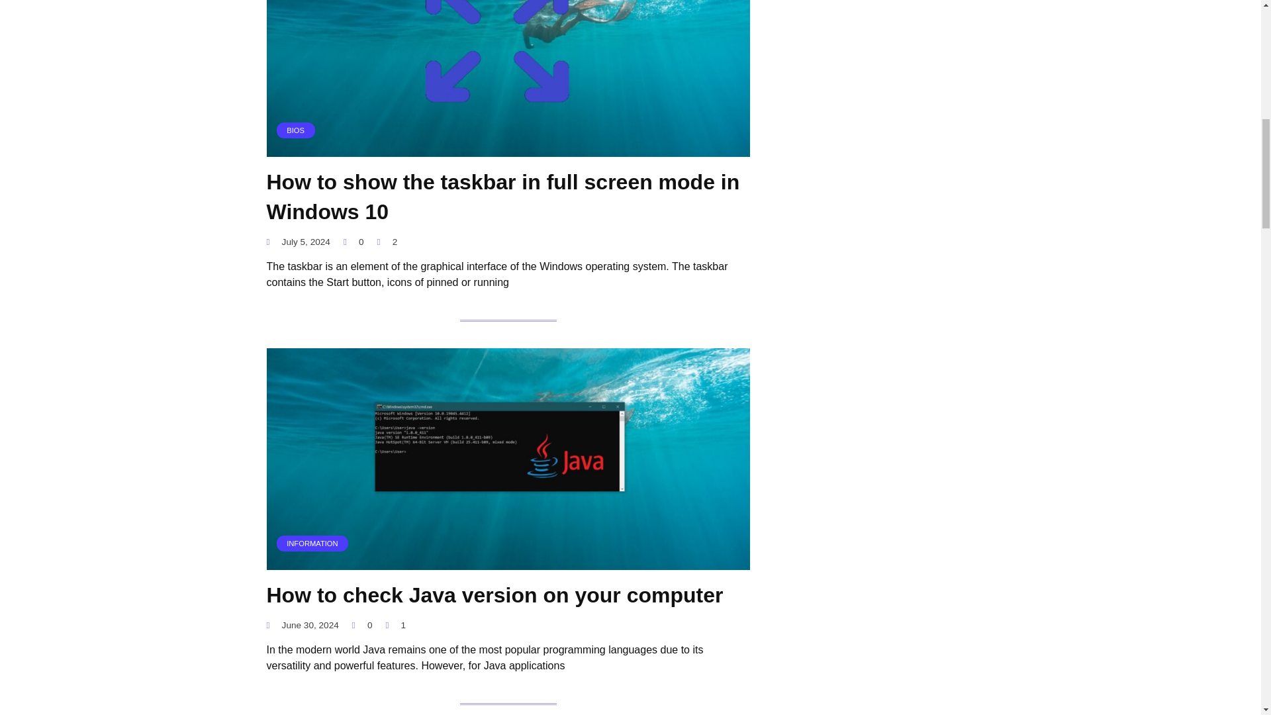 This screenshot has height=715, width=1271. What do you see at coordinates (494, 595) in the screenshot?
I see `How to check Java version on your computer` at bounding box center [494, 595].